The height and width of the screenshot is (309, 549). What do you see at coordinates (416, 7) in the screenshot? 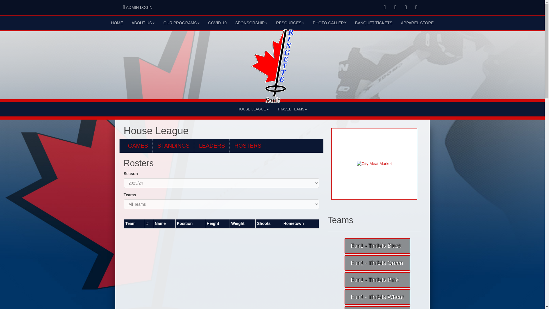
I see `instagram` at bounding box center [416, 7].